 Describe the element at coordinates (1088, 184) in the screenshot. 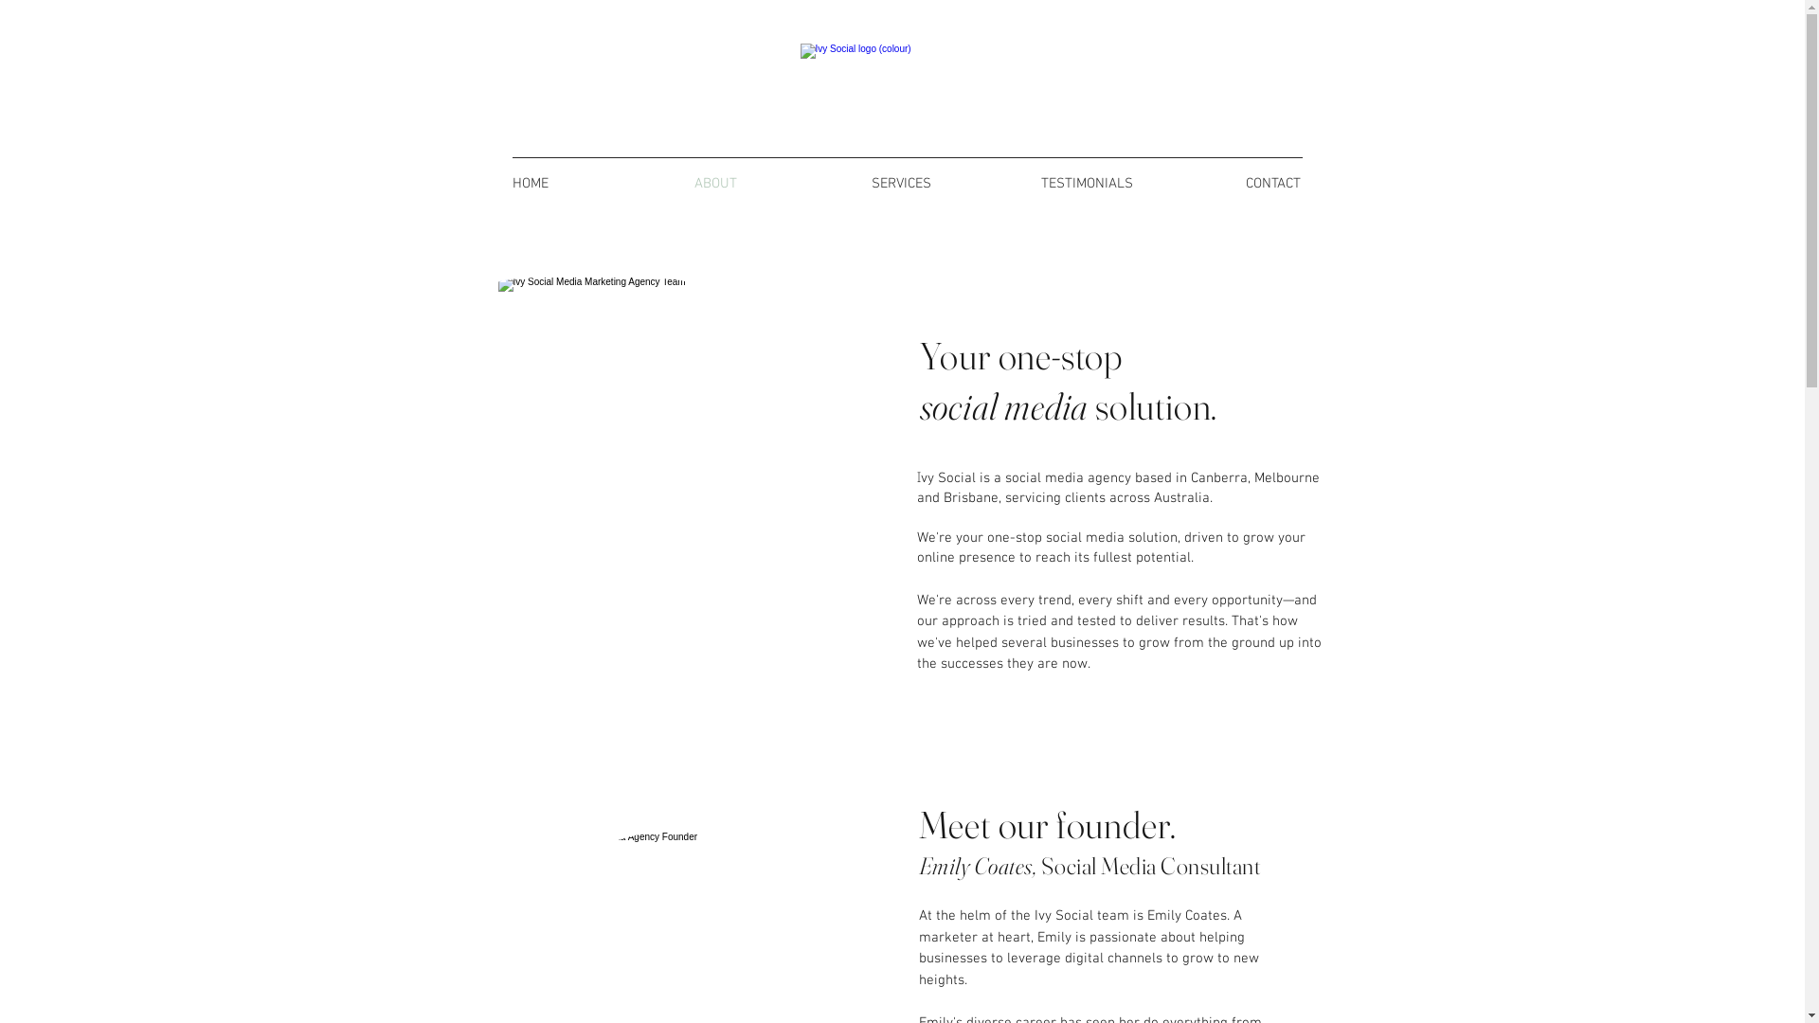

I see `TESTIMONIALS` at that location.